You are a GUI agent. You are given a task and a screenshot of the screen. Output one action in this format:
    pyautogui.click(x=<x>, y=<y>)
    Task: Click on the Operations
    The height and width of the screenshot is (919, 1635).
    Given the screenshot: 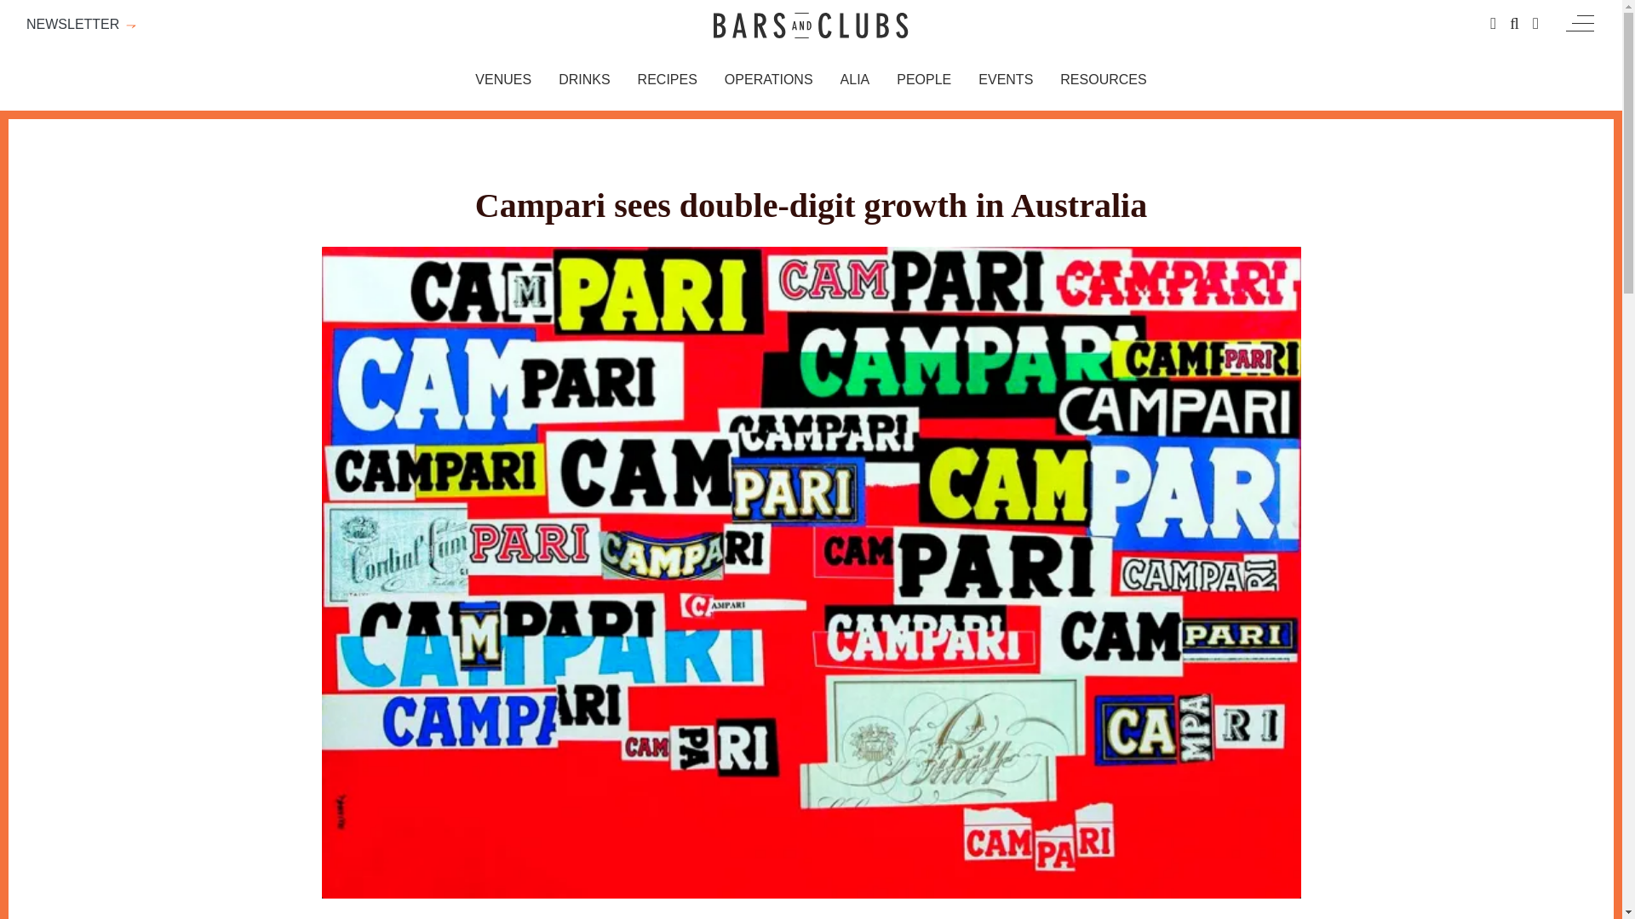 What is the action you would take?
    pyautogui.click(x=768, y=80)
    